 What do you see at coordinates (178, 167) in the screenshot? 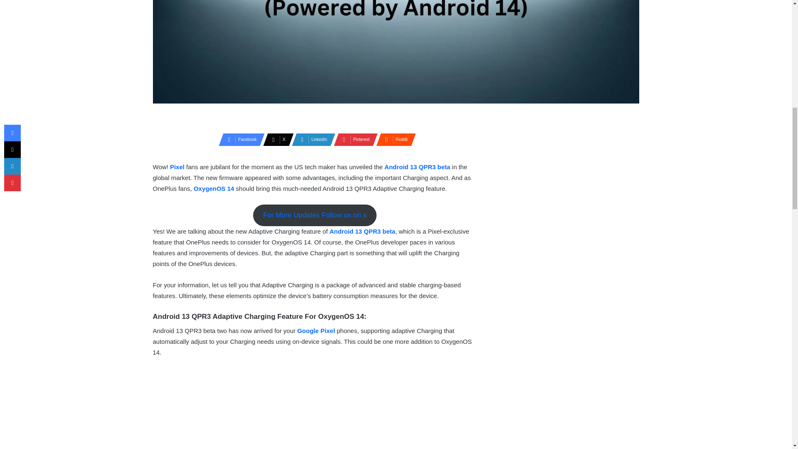
I see `Pixel` at bounding box center [178, 167].